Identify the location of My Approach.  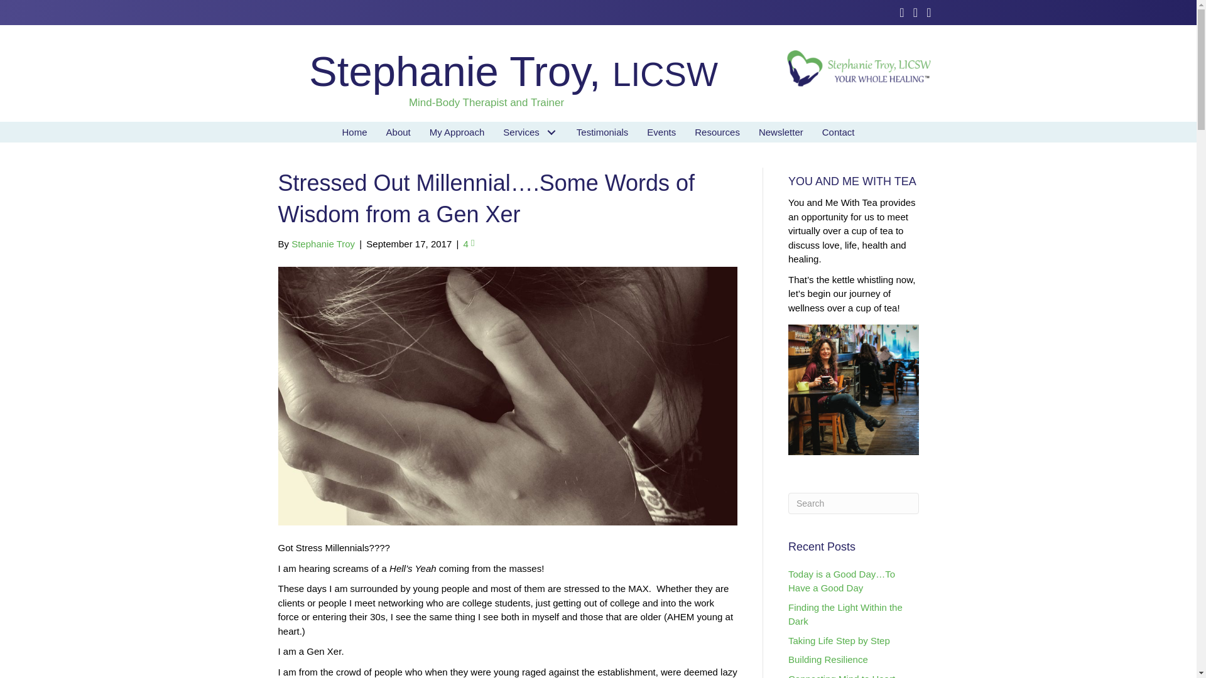
(457, 132).